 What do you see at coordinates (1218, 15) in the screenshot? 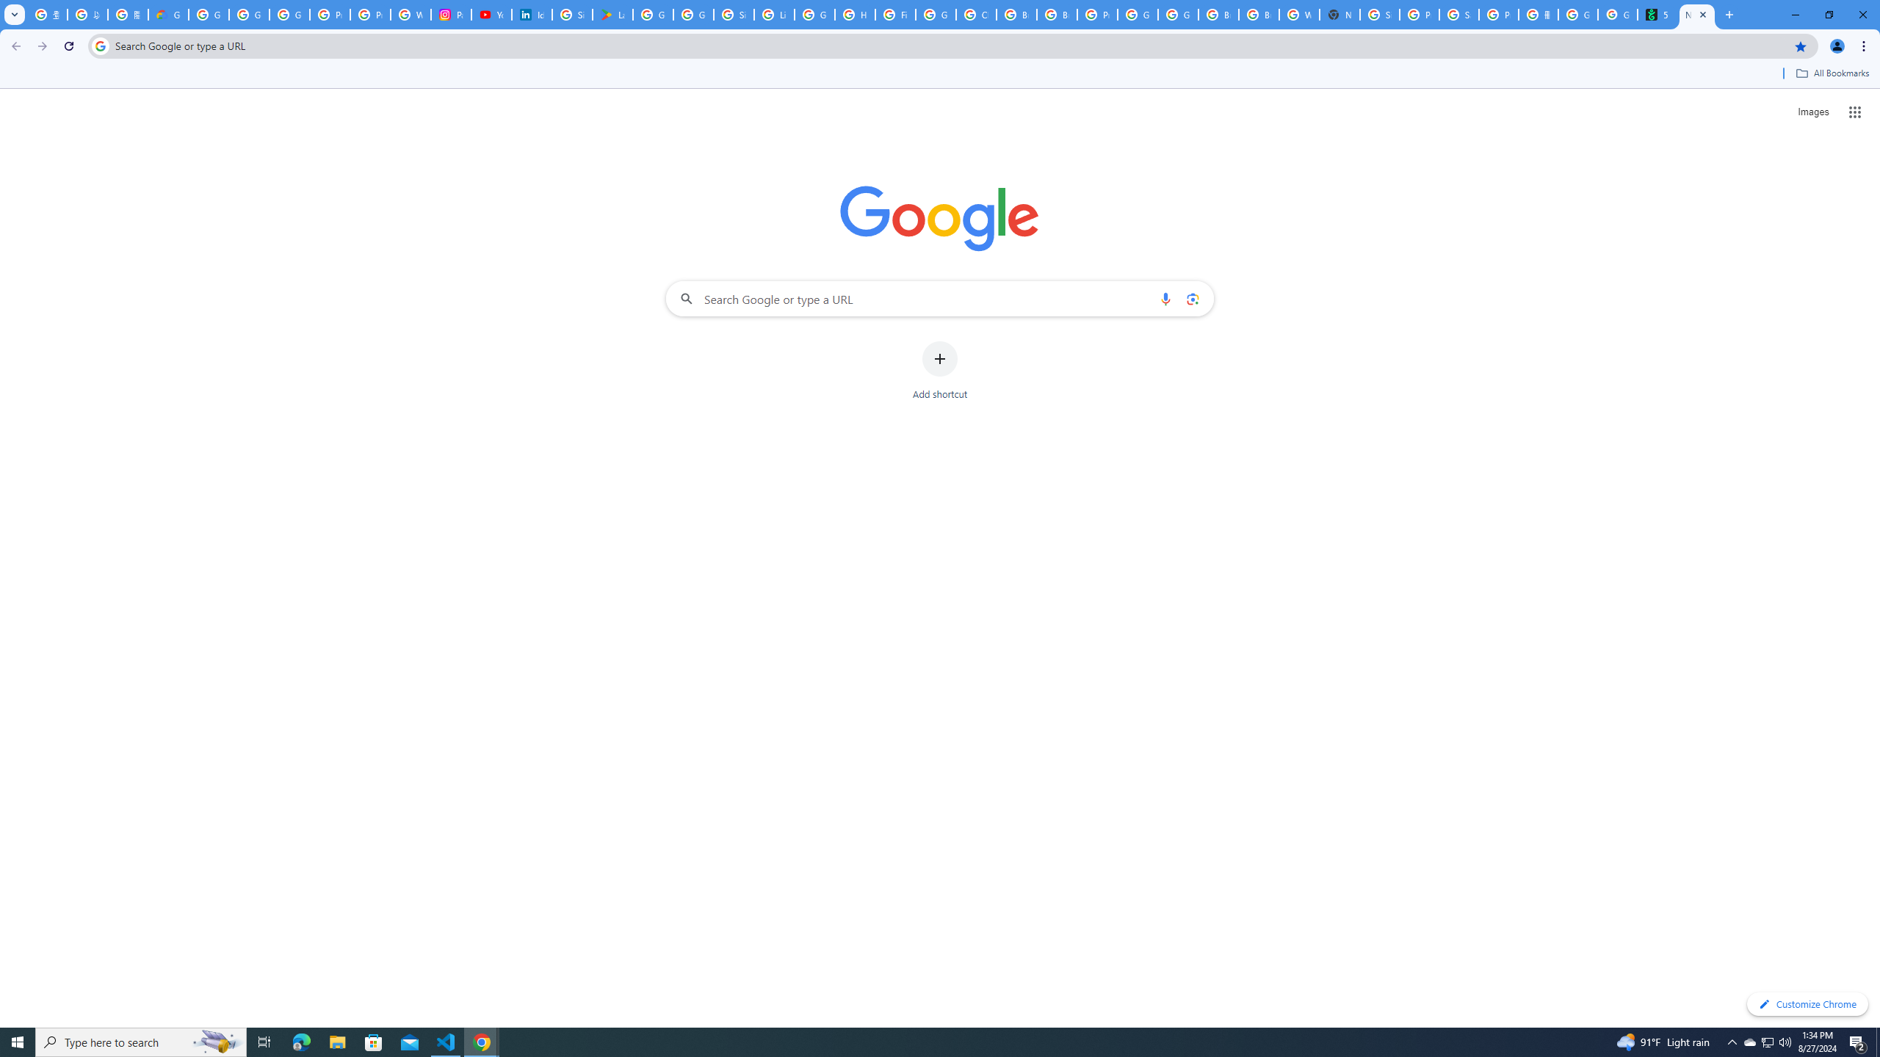
I see `Browse Chrome as a guest - Computer - Google Chrome Help` at bounding box center [1218, 15].